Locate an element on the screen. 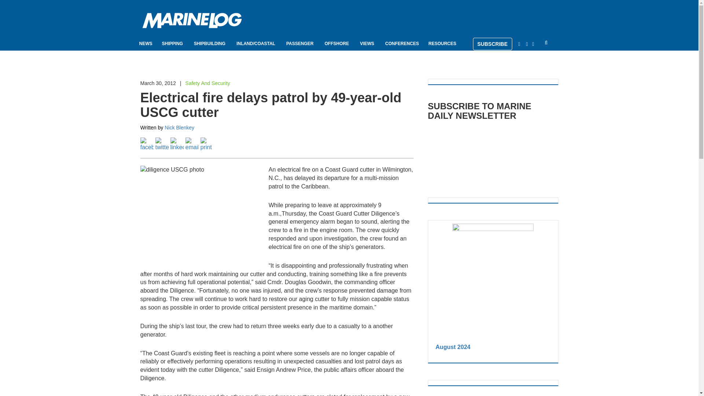 The width and height of the screenshot is (704, 396). SUBSCRIBE is located at coordinates (493, 44).